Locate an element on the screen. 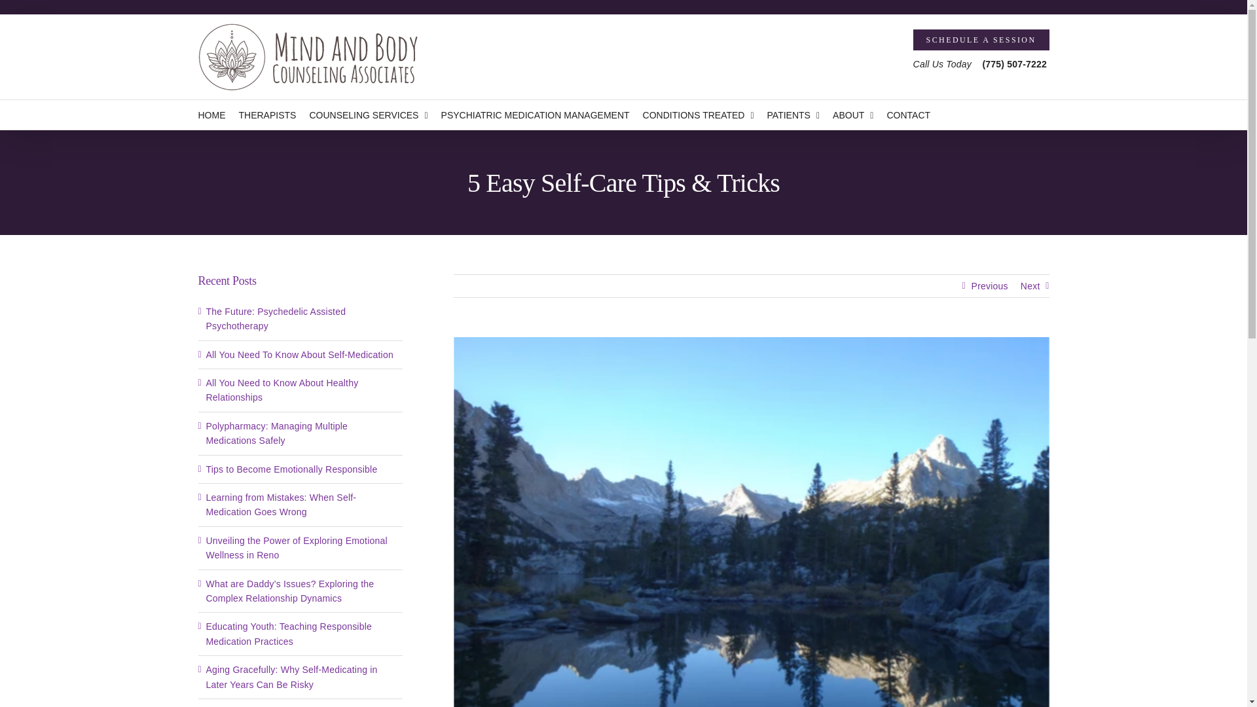 The image size is (1257, 707). CONTACT is located at coordinates (907, 115).